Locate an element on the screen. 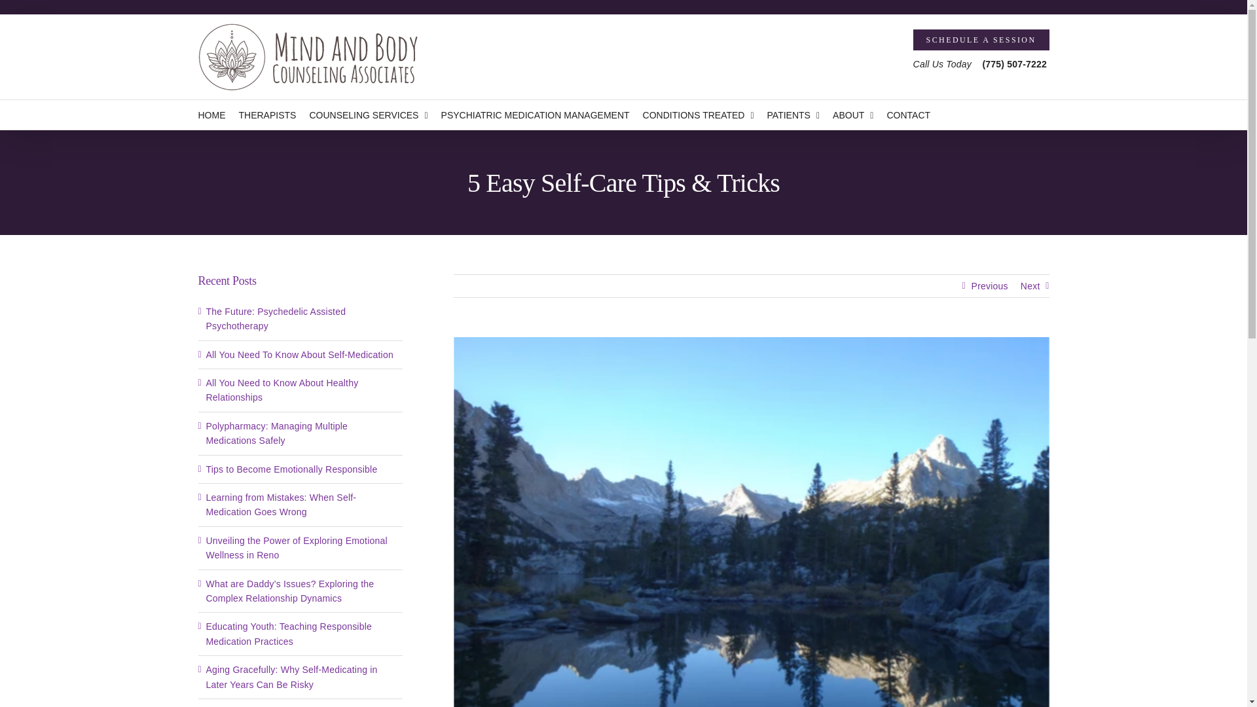 The image size is (1257, 707). CONTACT is located at coordinates (907, 115).